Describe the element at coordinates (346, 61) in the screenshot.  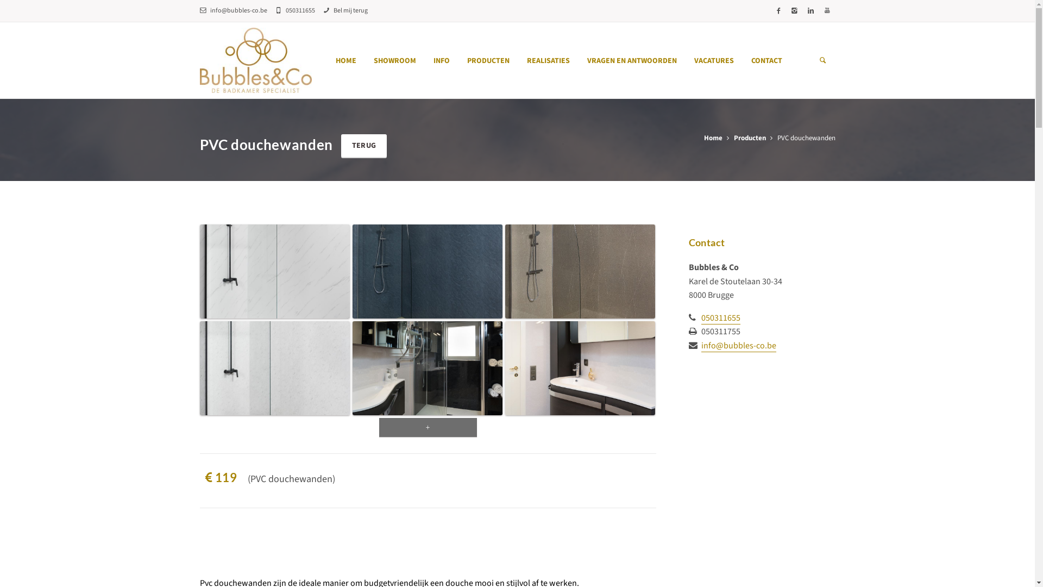
I see `HOME` at that location.